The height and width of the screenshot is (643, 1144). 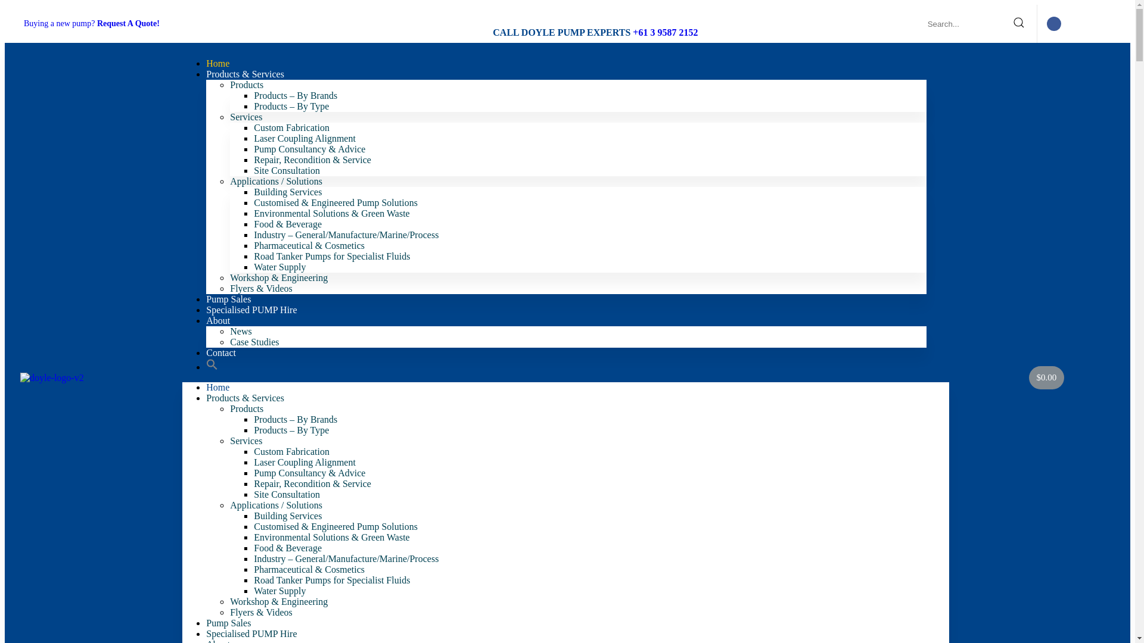 I want to click on Flyers & Videos, so click(x=261, y=612).